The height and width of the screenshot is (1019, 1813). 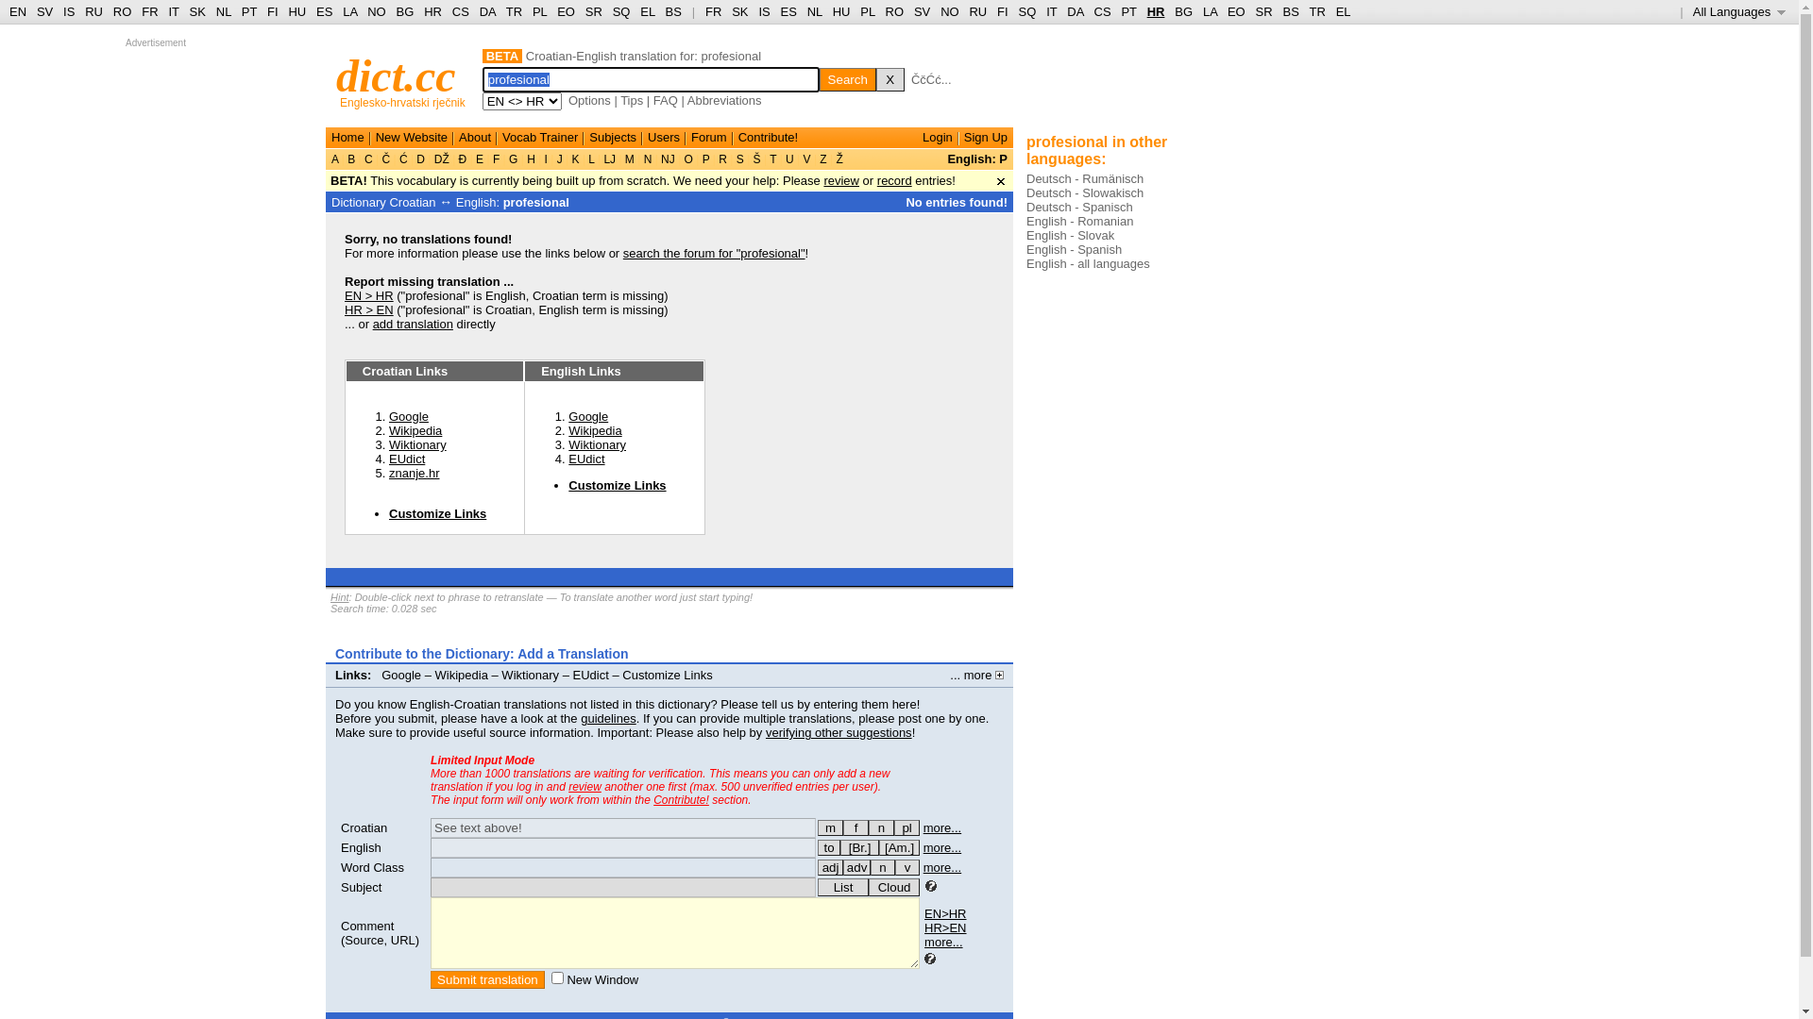 What do you see at coordinates (682, 800) in the screenshot?
I see `Contribute!` at bounding box center [682, 800].